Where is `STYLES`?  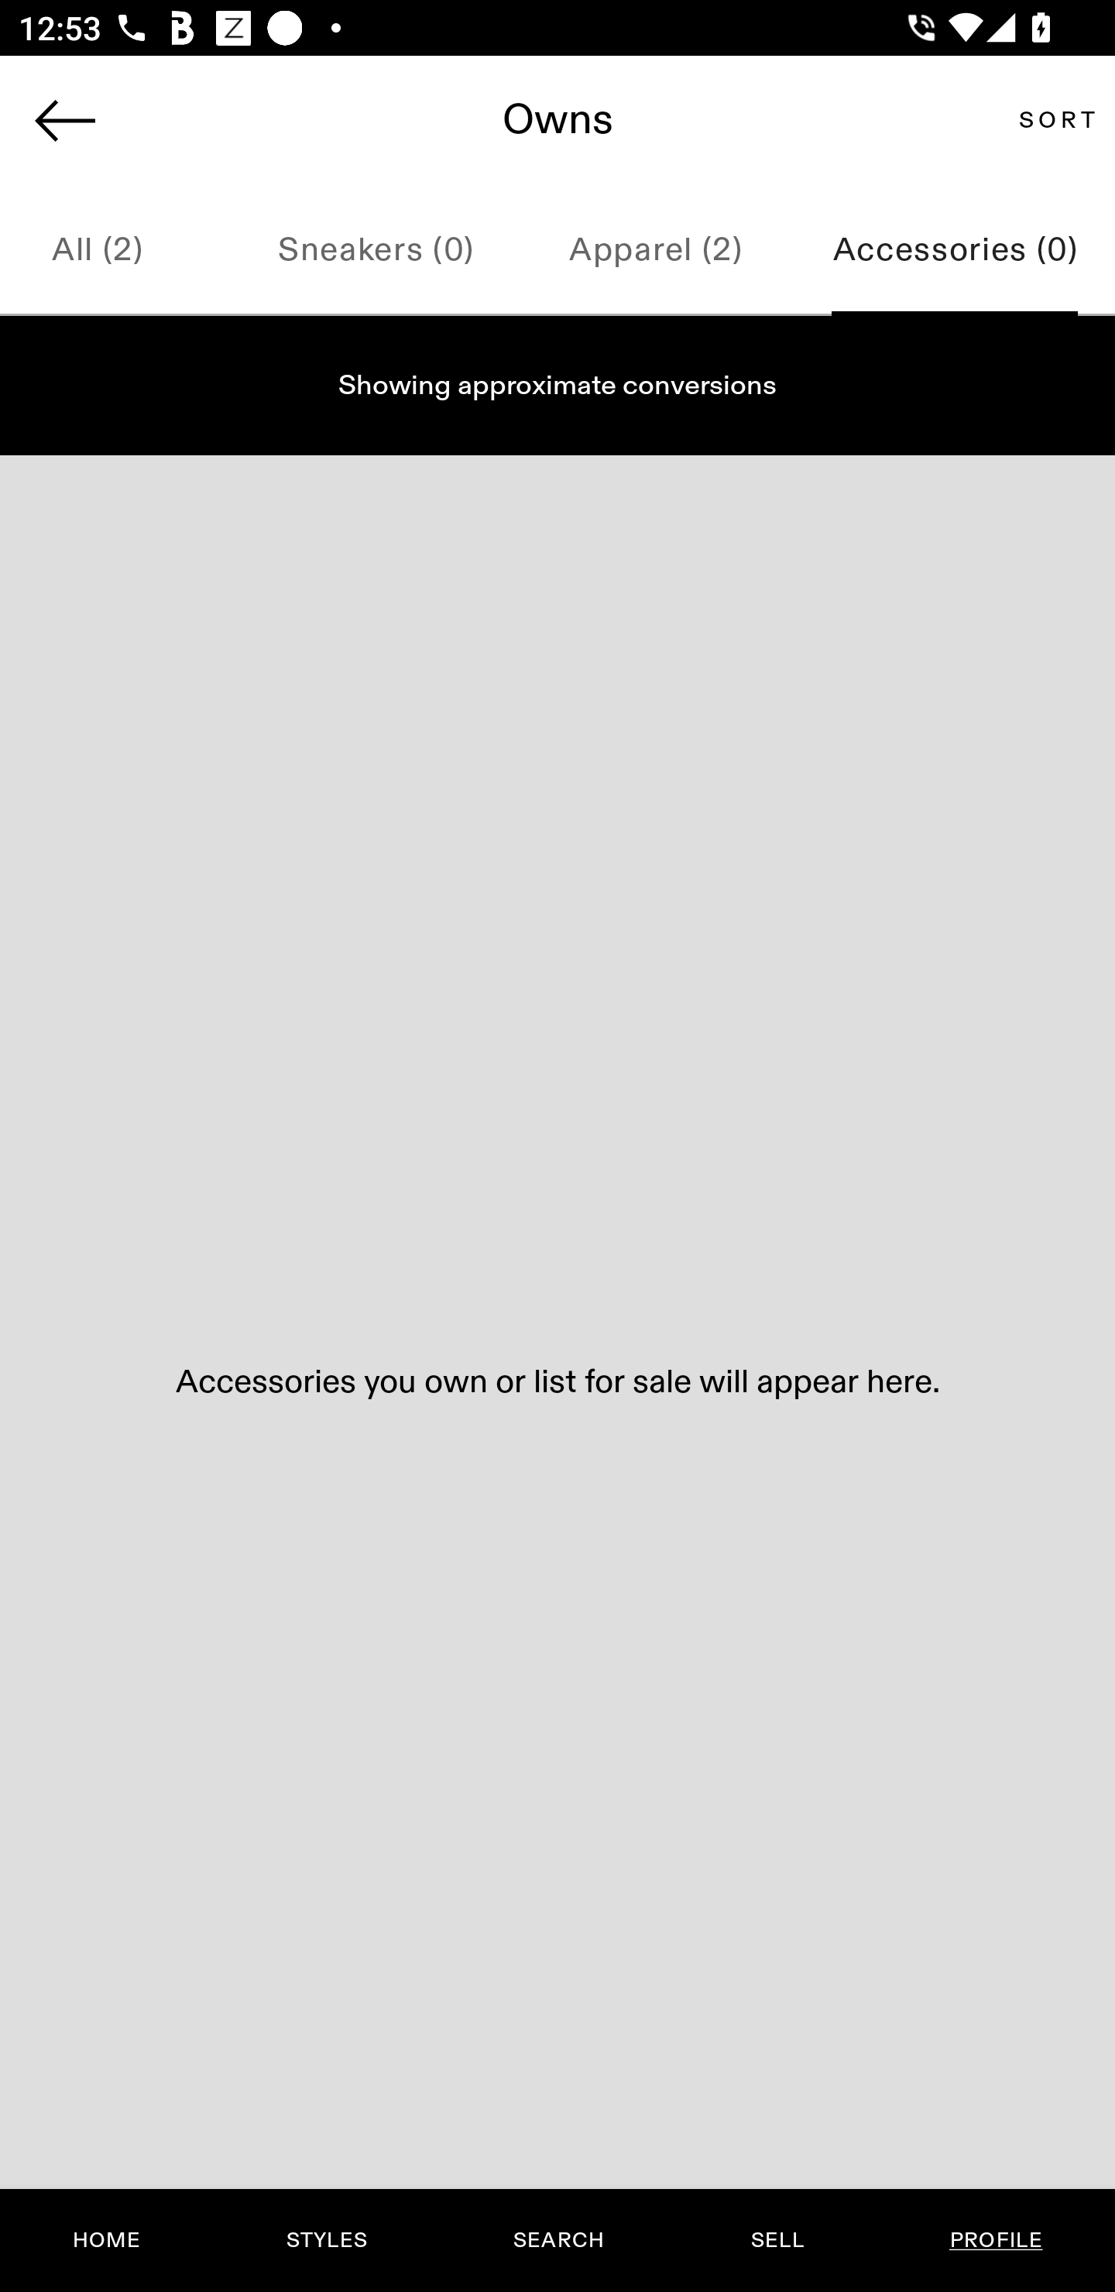 STYLES is located at coordinates (326, 2240).